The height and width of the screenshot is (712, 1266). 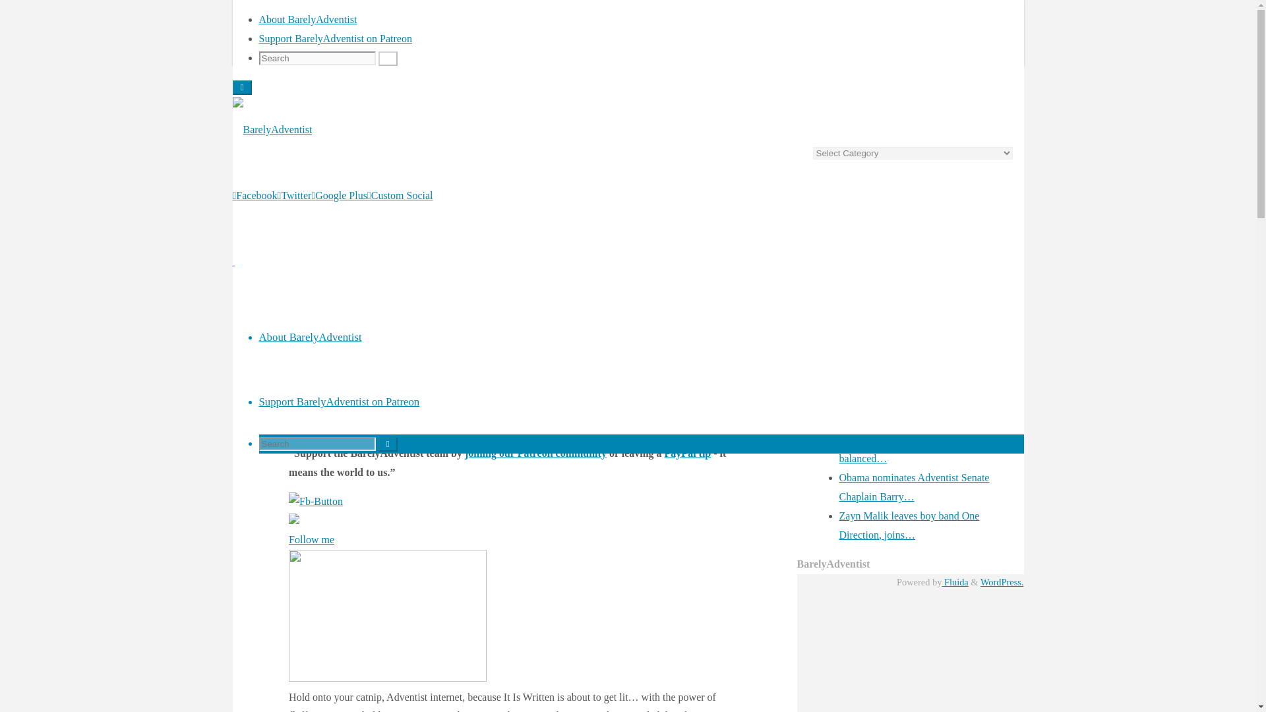 I want to click on About BarelyAdventist, so click(x=309, y=337).